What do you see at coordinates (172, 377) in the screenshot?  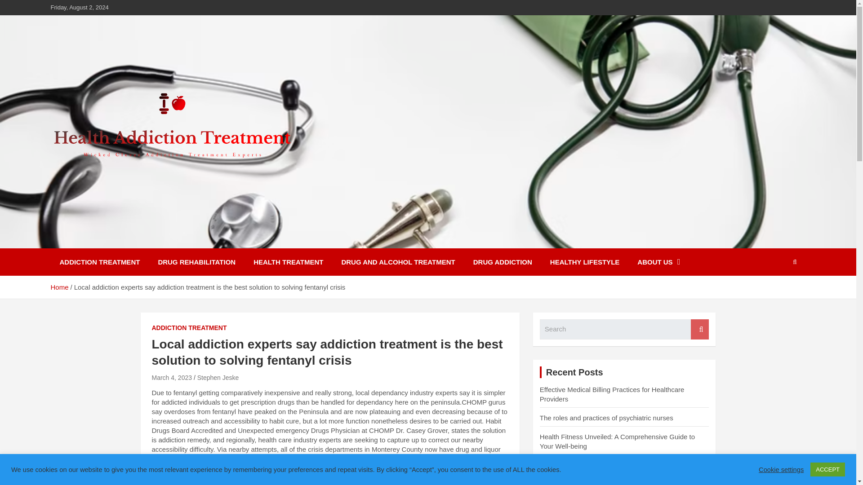 I see `March 4, 2023` at bounding box center [172, 377].